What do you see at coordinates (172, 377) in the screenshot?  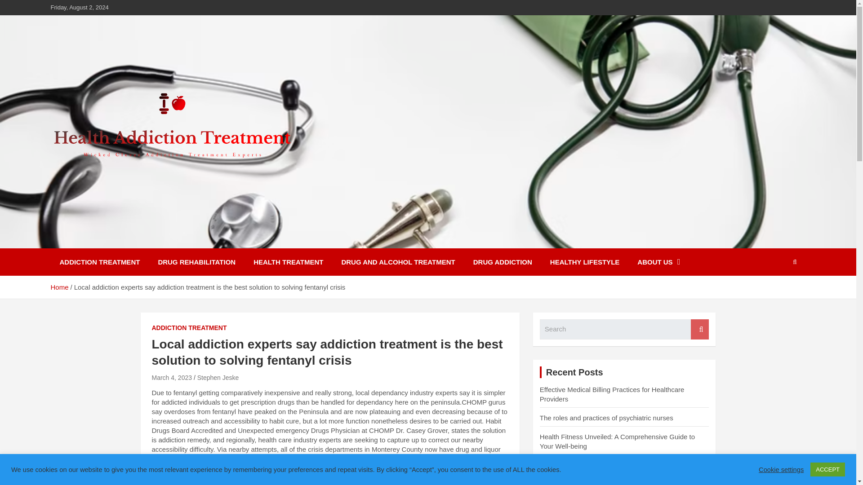 I see `March 4, 2023` at bounding box center [172, 377].